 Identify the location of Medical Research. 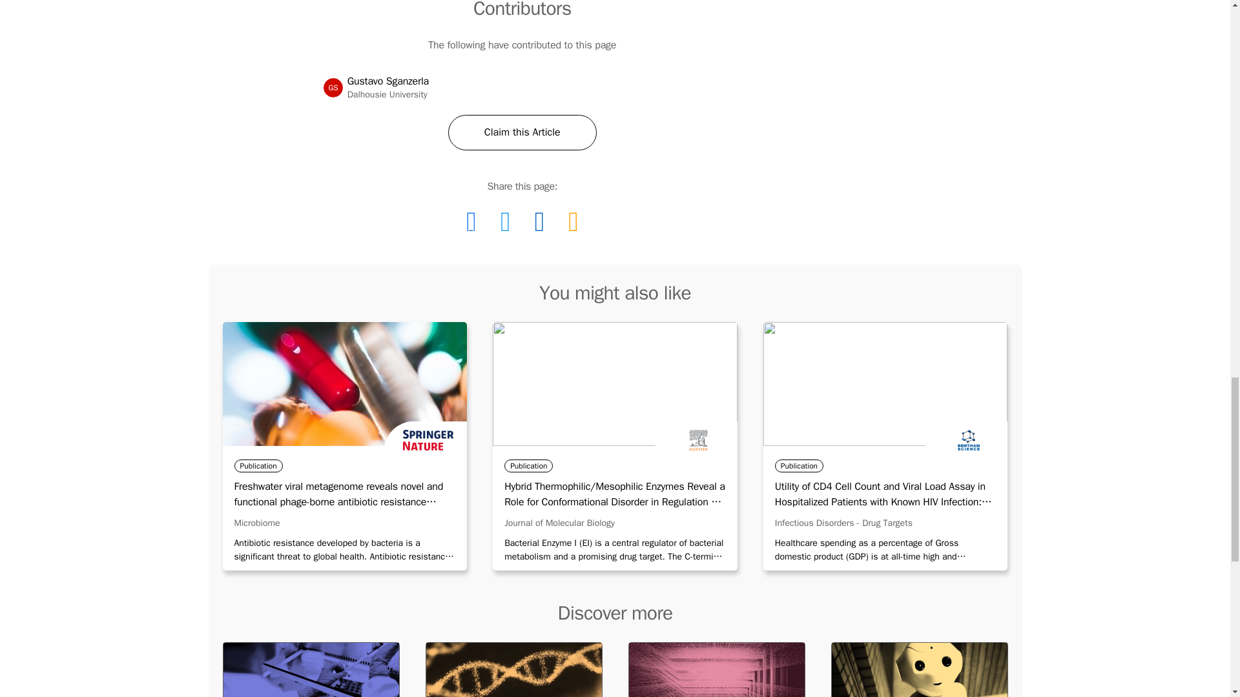
(539, 222).